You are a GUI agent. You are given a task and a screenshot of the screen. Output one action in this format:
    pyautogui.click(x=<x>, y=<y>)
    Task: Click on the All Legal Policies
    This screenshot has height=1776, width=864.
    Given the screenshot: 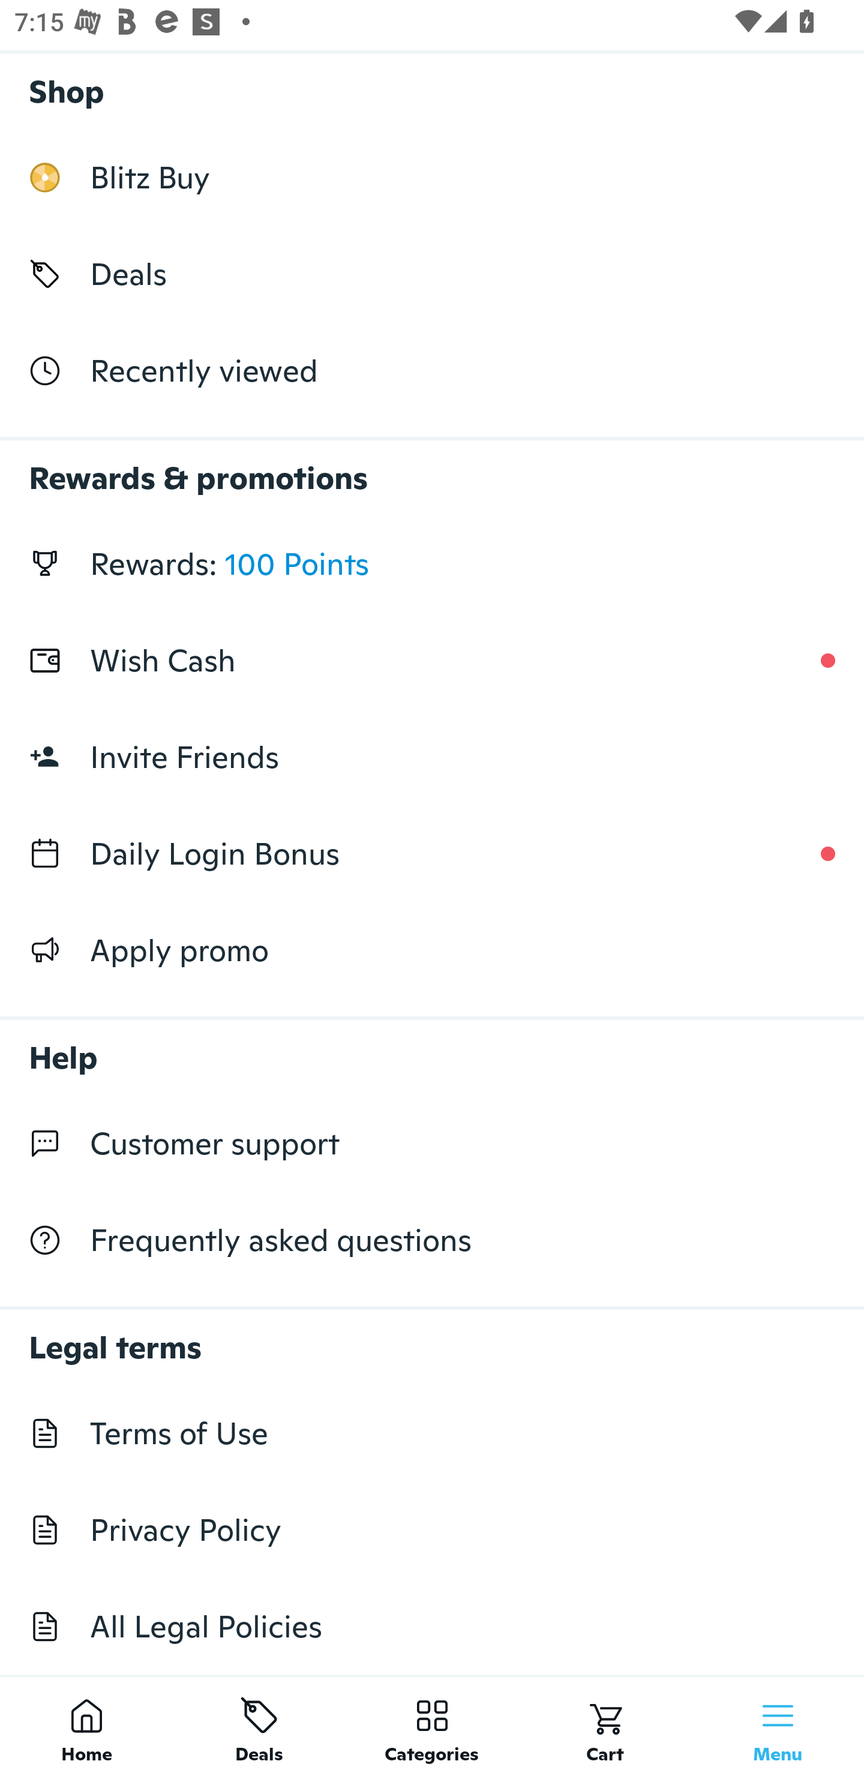 What is the action you would take?
    pyautogui.click(x=432, y=1627)
    